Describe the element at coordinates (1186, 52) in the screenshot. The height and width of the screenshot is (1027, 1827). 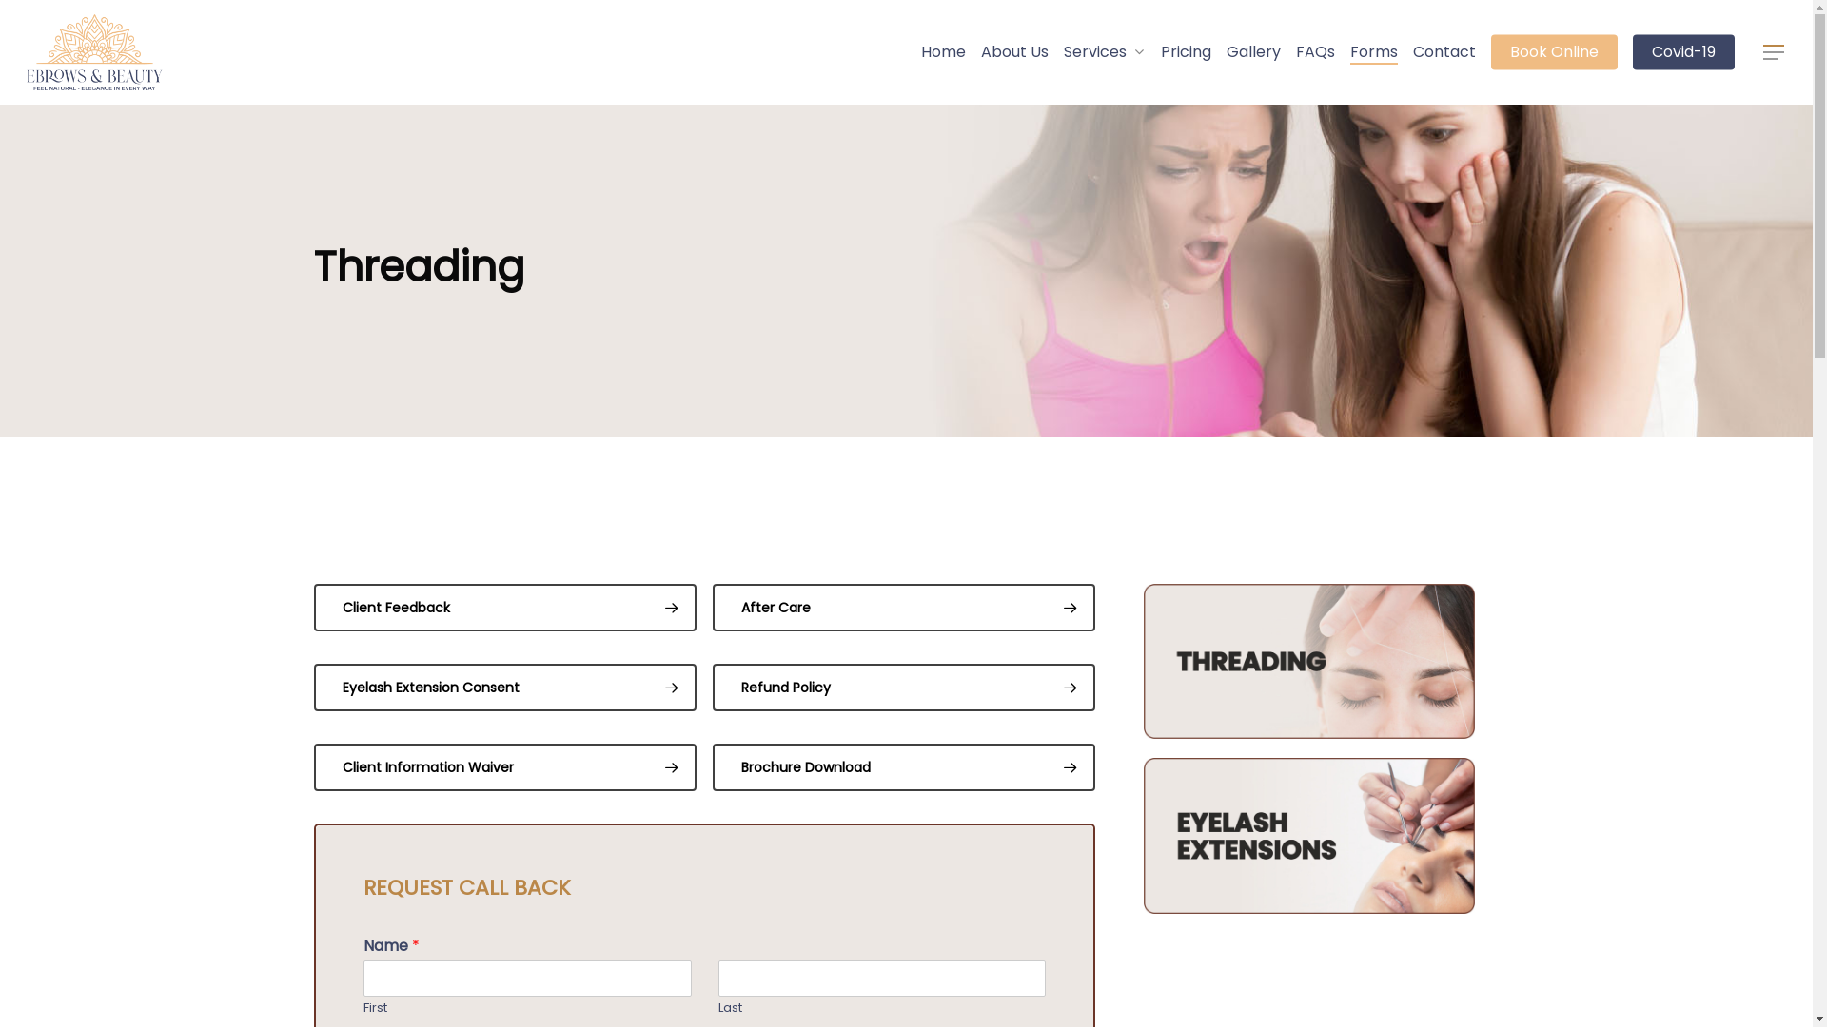
I see `Pricing` at that location.